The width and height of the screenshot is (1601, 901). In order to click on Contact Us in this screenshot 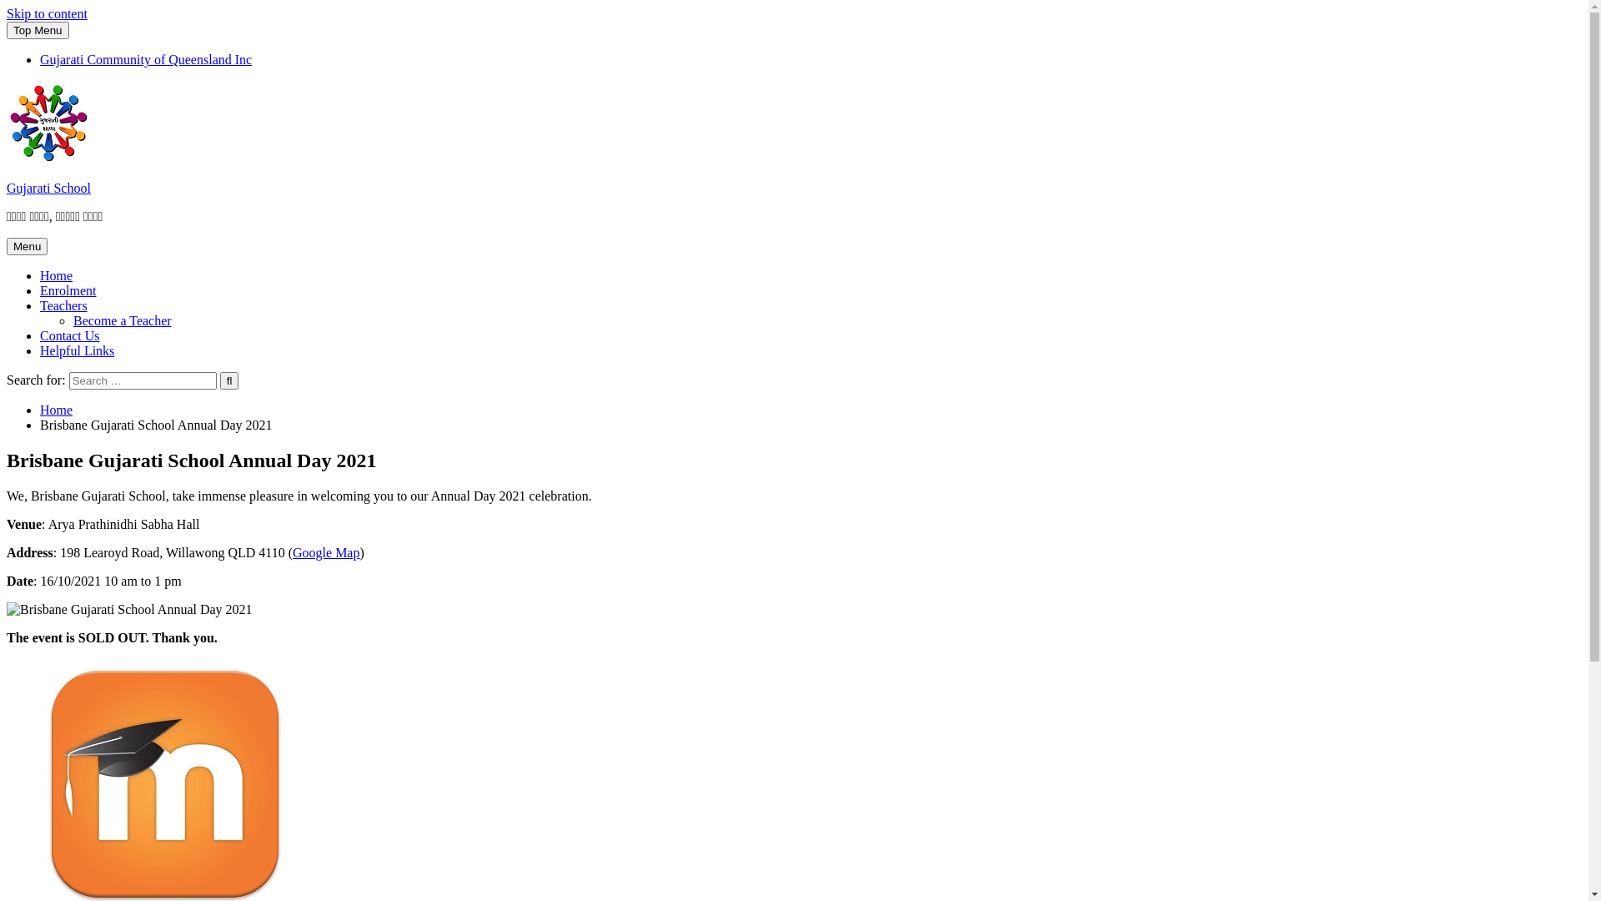, I will do `click(70, 335)`.